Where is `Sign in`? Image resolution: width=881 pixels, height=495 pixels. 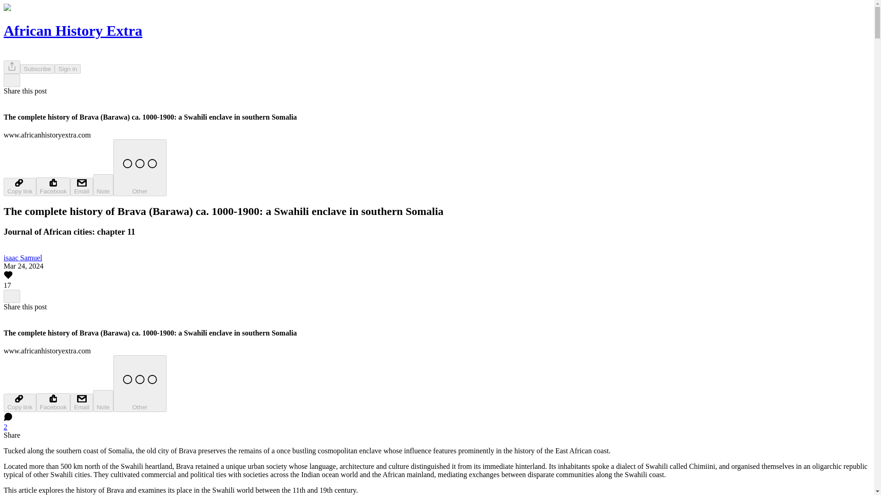
Sign in is located at coordinates (68, 69).